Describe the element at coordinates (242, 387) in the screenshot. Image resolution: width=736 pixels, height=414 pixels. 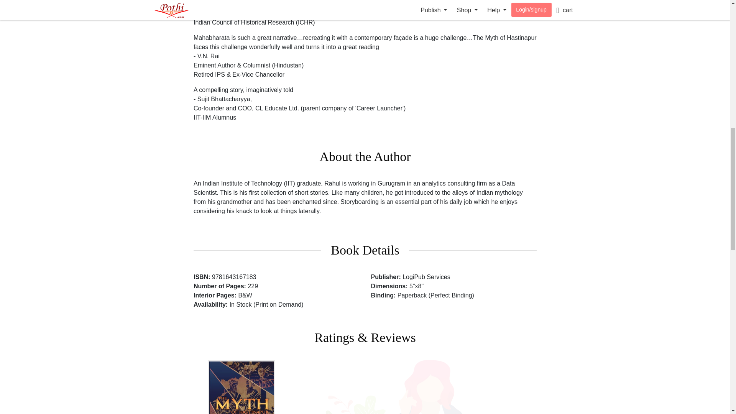
I see `The Myth of Hastinapur` at that location.